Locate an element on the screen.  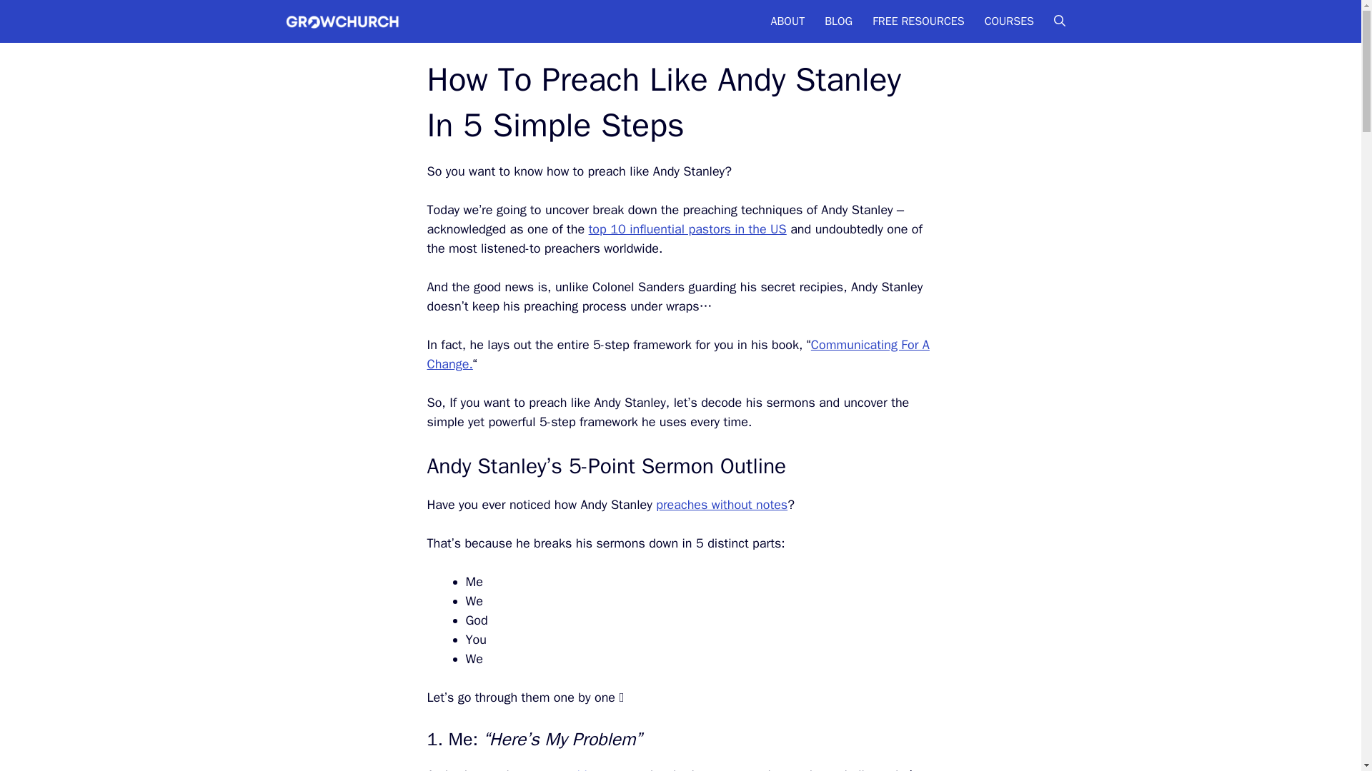
How To Start A Sermon Strong: Master The First 90 Seconds is located at coordinates (593, 769).